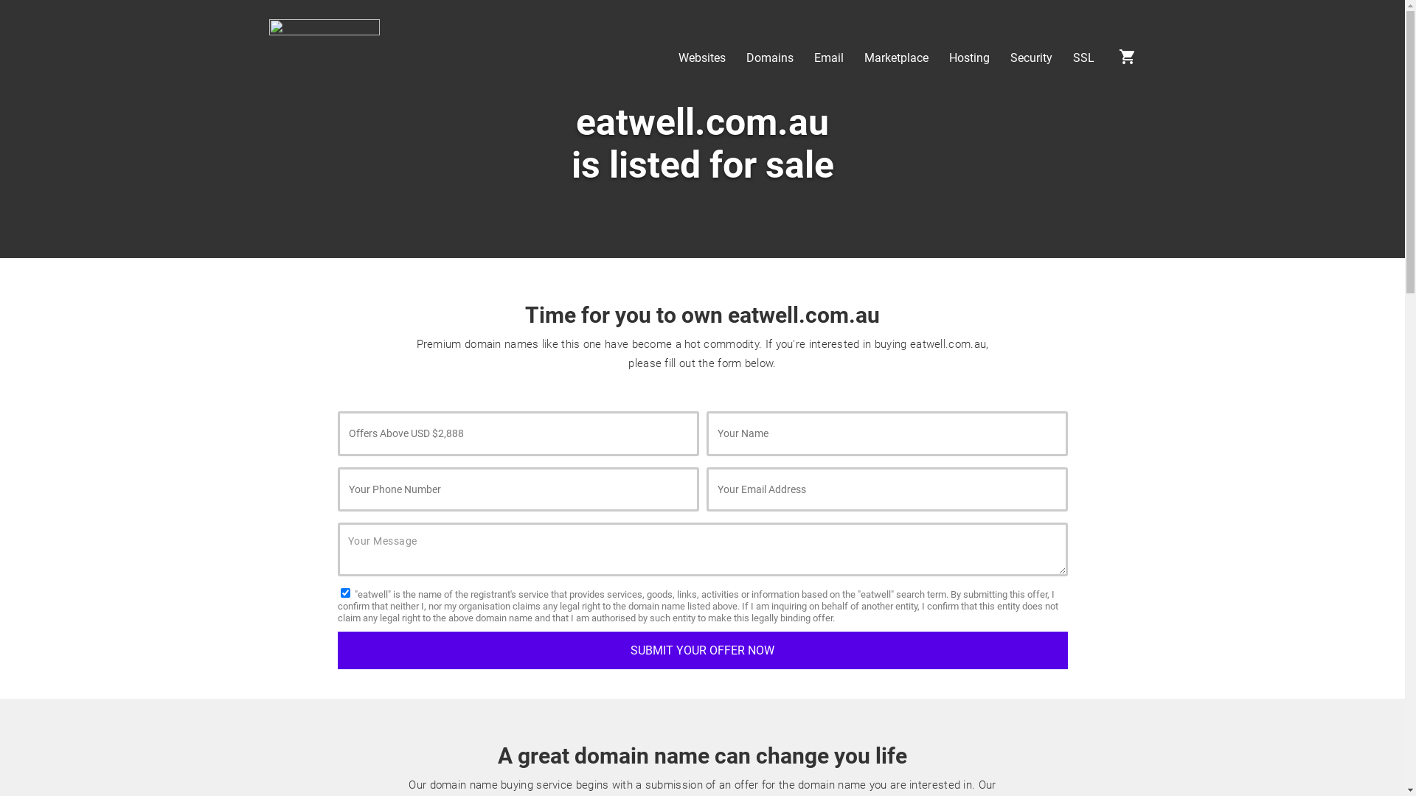  I want to click on Hosting, so click(969, 58).